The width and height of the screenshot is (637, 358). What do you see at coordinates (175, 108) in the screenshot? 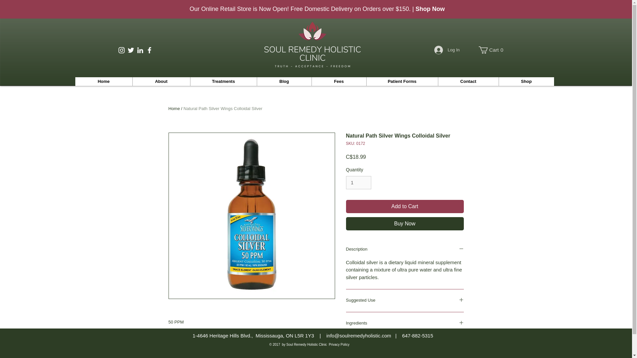
I see `Home` at bounding box center [175, 108].